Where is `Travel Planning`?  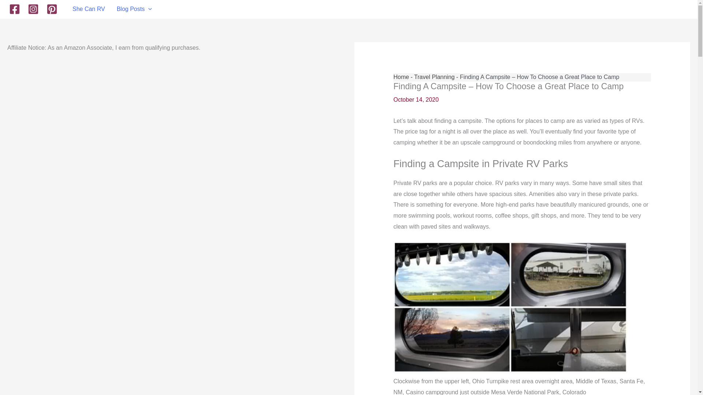 Travel Planning is located at coordinates (434, 77).